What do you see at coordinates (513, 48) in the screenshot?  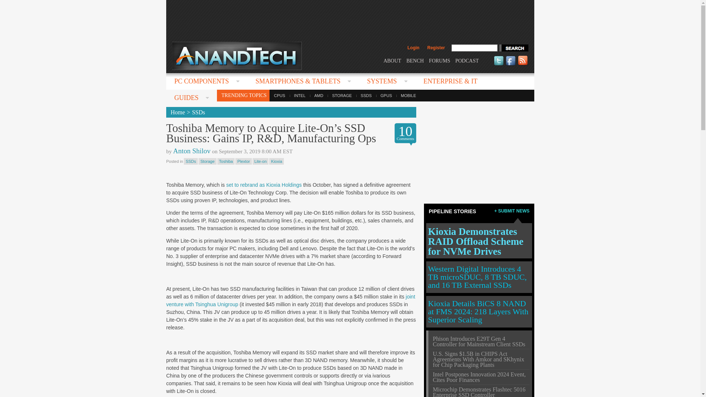 I see `search` at bounding box center [513, 48].